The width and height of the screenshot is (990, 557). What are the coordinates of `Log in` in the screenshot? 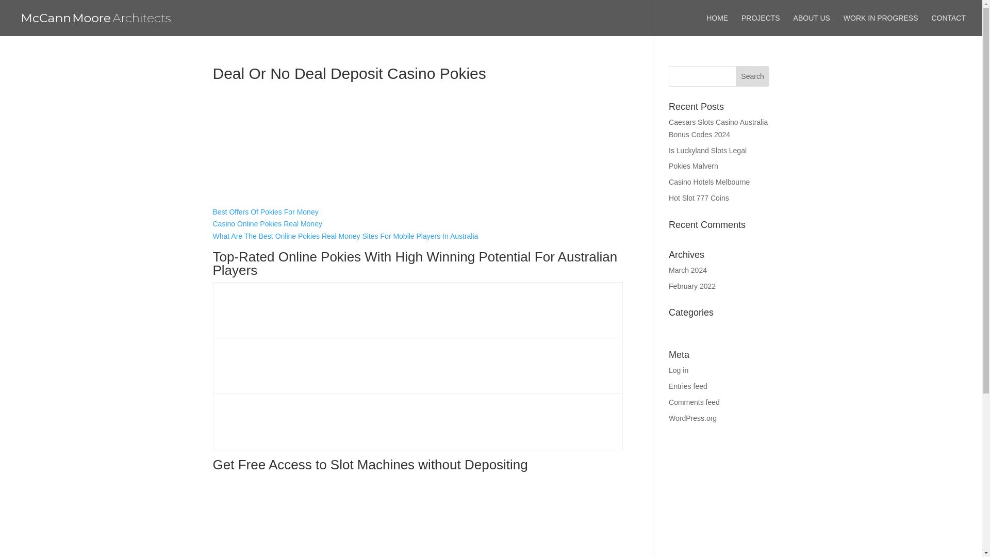 It's located at (679, 370).